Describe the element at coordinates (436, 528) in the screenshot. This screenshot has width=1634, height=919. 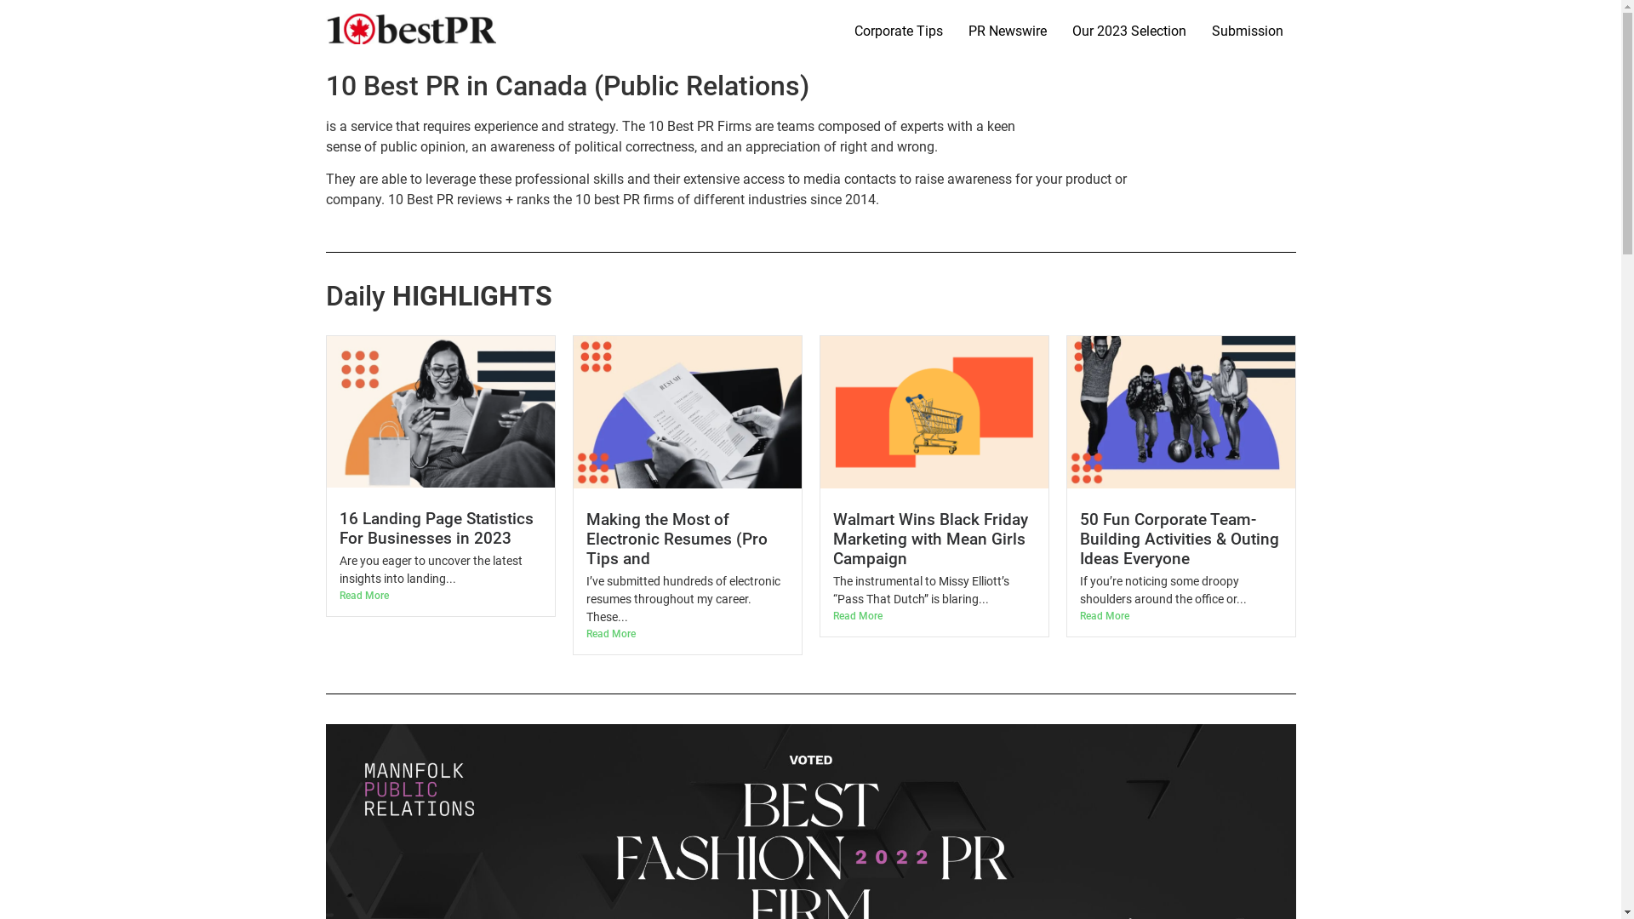
I see `16 Landing Page Statistics For Businesses in 2023` at that location.